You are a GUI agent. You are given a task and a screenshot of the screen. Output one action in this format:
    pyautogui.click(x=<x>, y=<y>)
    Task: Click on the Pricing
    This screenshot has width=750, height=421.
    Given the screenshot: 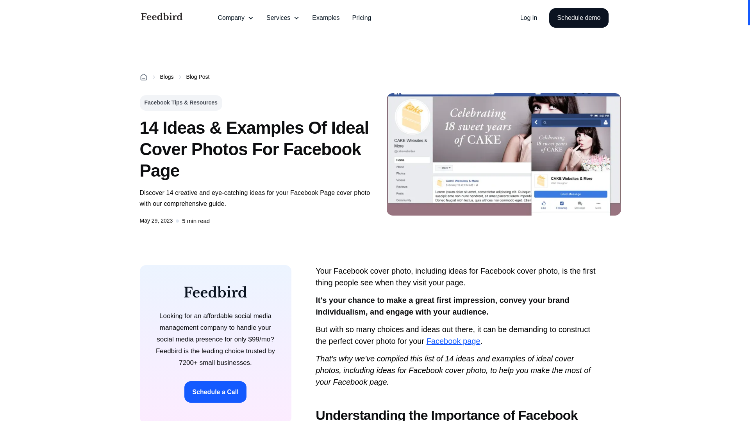 What is the action you would take?
    pyautogui.click(x=362, y=18)
    